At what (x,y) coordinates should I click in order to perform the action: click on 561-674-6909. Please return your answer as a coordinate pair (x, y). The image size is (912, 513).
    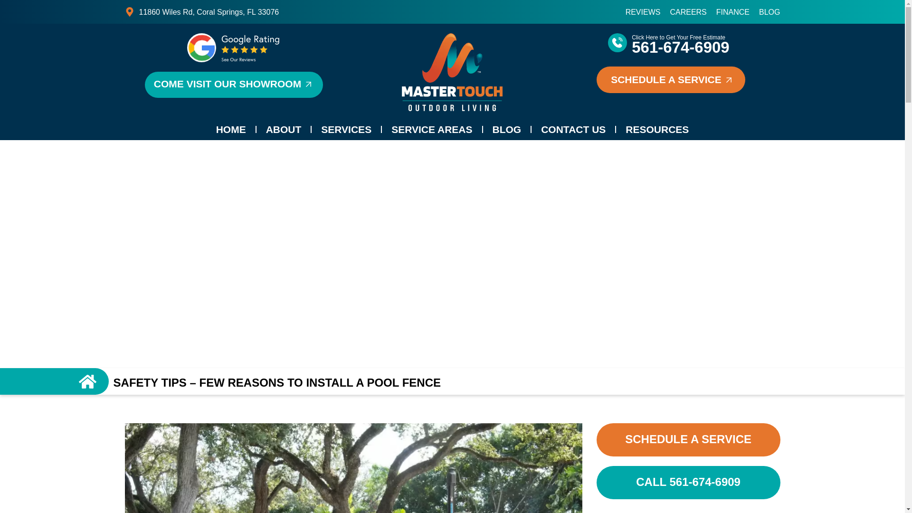
    Looking at the image, I should click on (681, 47).